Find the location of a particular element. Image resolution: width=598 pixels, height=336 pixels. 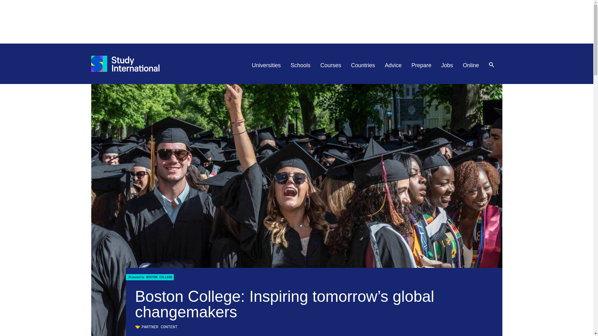

Courses is located at coordinates (331, 65).